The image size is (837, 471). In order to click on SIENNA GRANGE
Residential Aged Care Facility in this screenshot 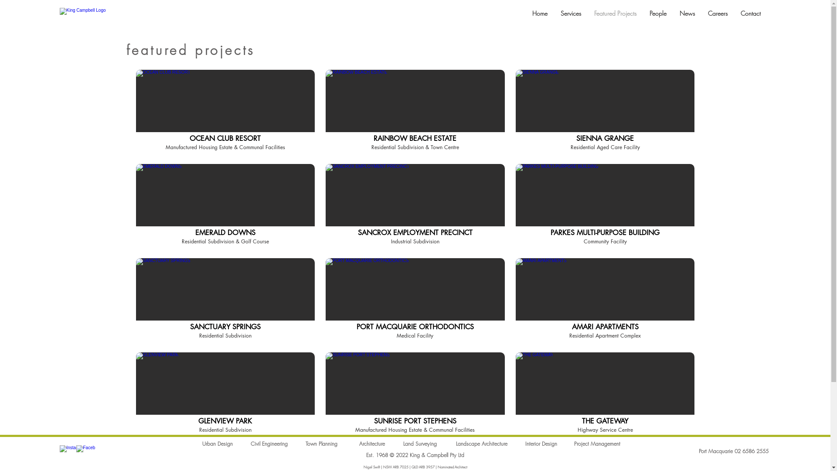, I will do `click(605, 112)`.